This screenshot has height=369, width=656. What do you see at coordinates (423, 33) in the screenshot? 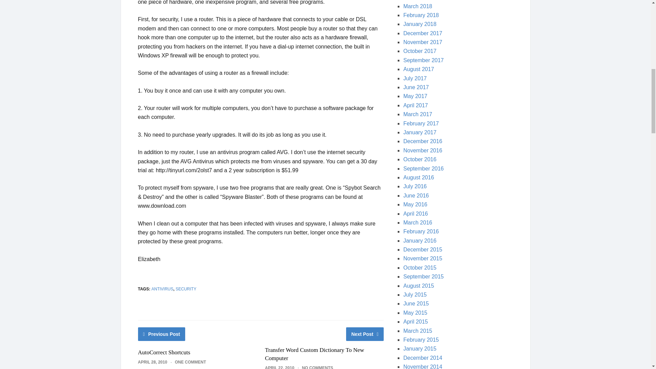
I see `December 2017` at bounding box center [423, 33].